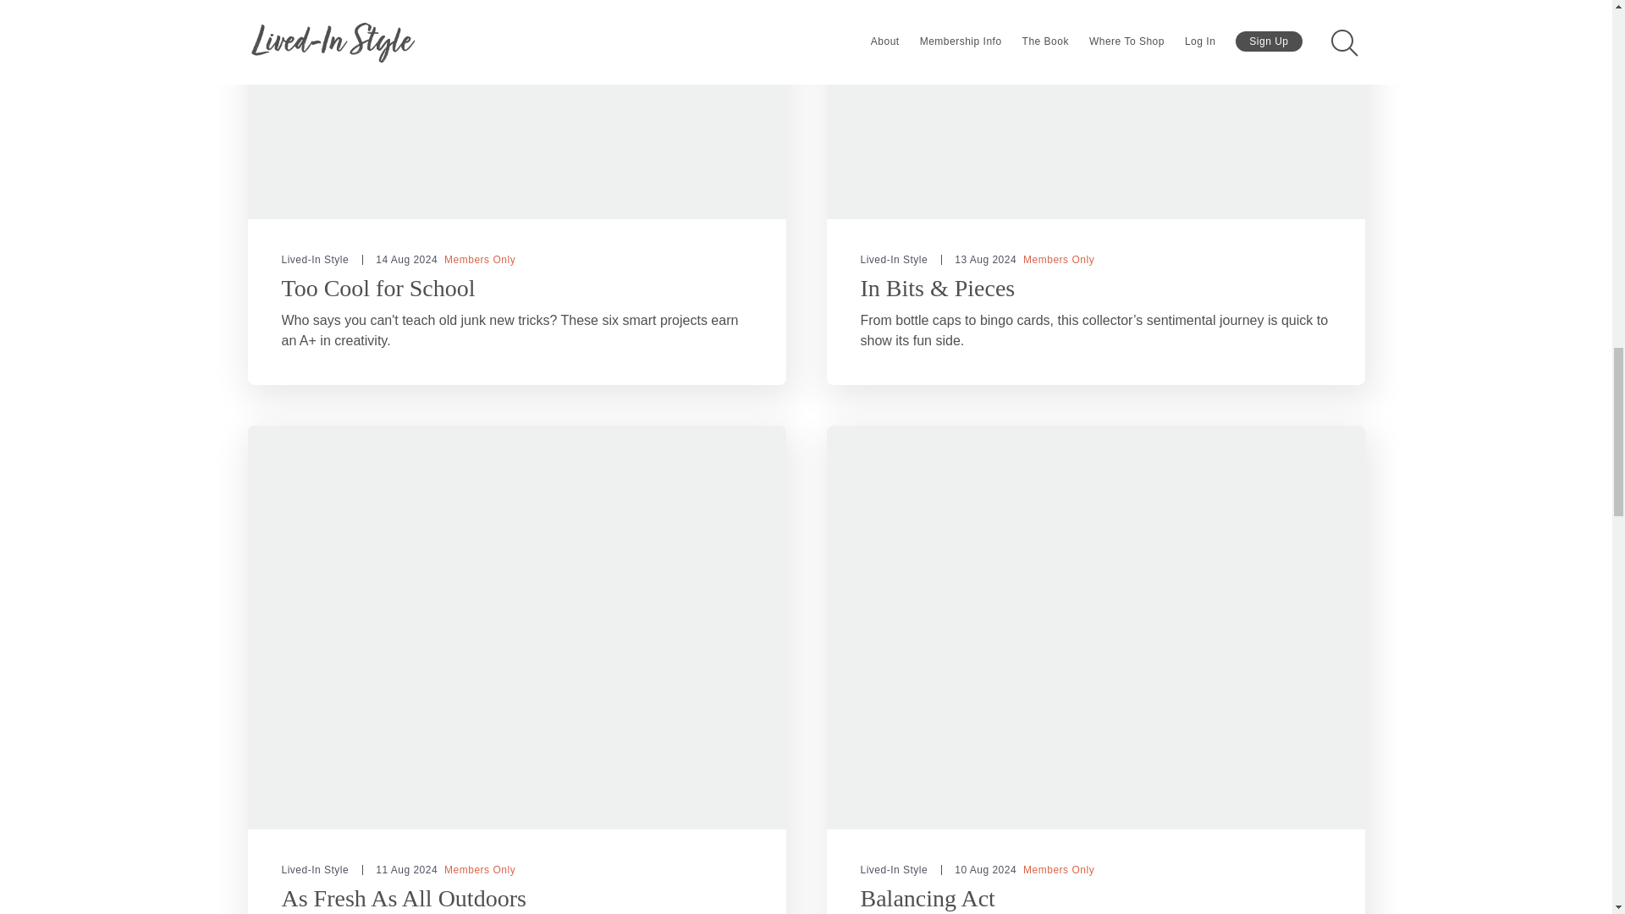 This screenshot has width=1625, height=914. What do you see at coordinates (315, 869) in the screenshot?
I see `Lived-In Style` at bounding box center [315, 869].